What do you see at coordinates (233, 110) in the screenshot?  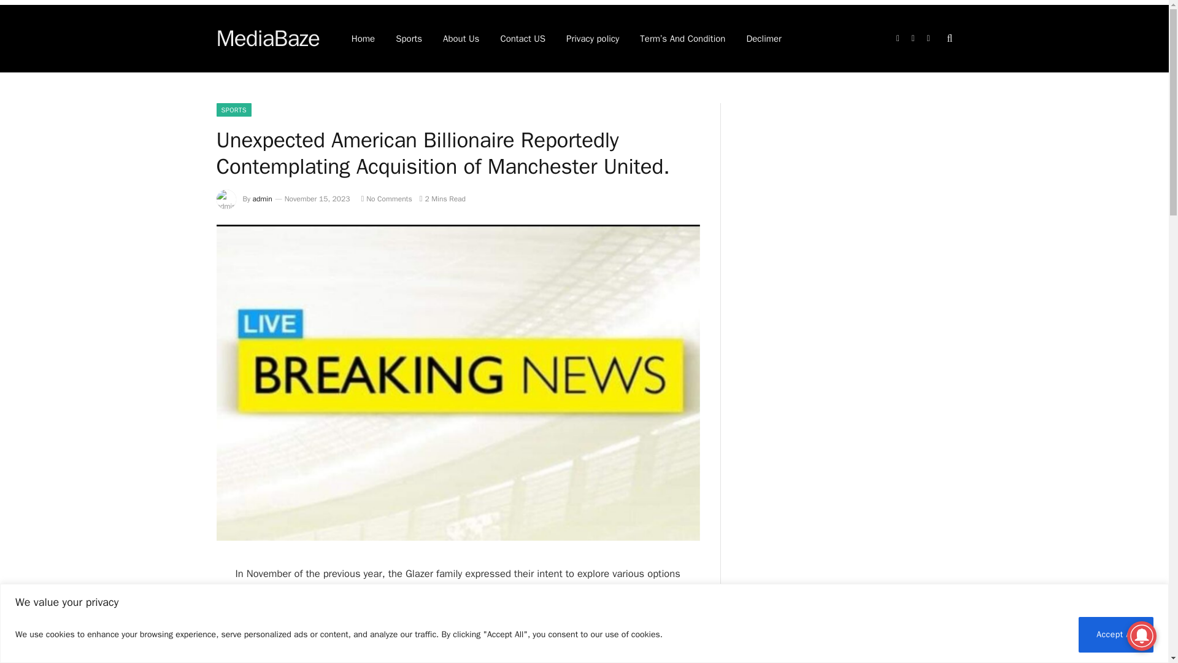 I see `SPORTS` at bounding box center [233, 110].